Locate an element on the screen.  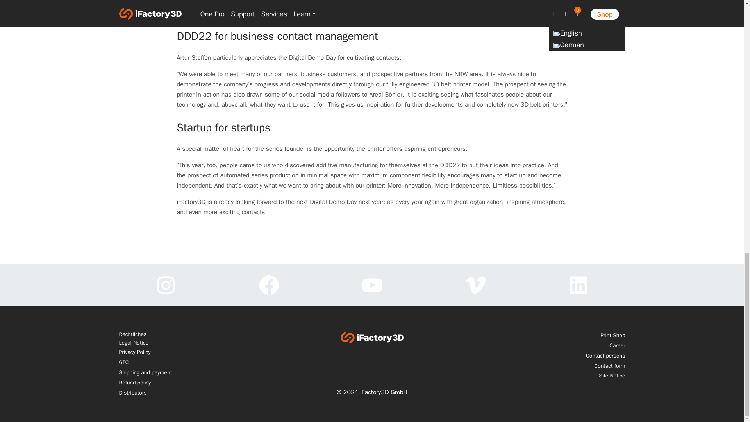
Privacy Policy is located at coordinates (200, 353).